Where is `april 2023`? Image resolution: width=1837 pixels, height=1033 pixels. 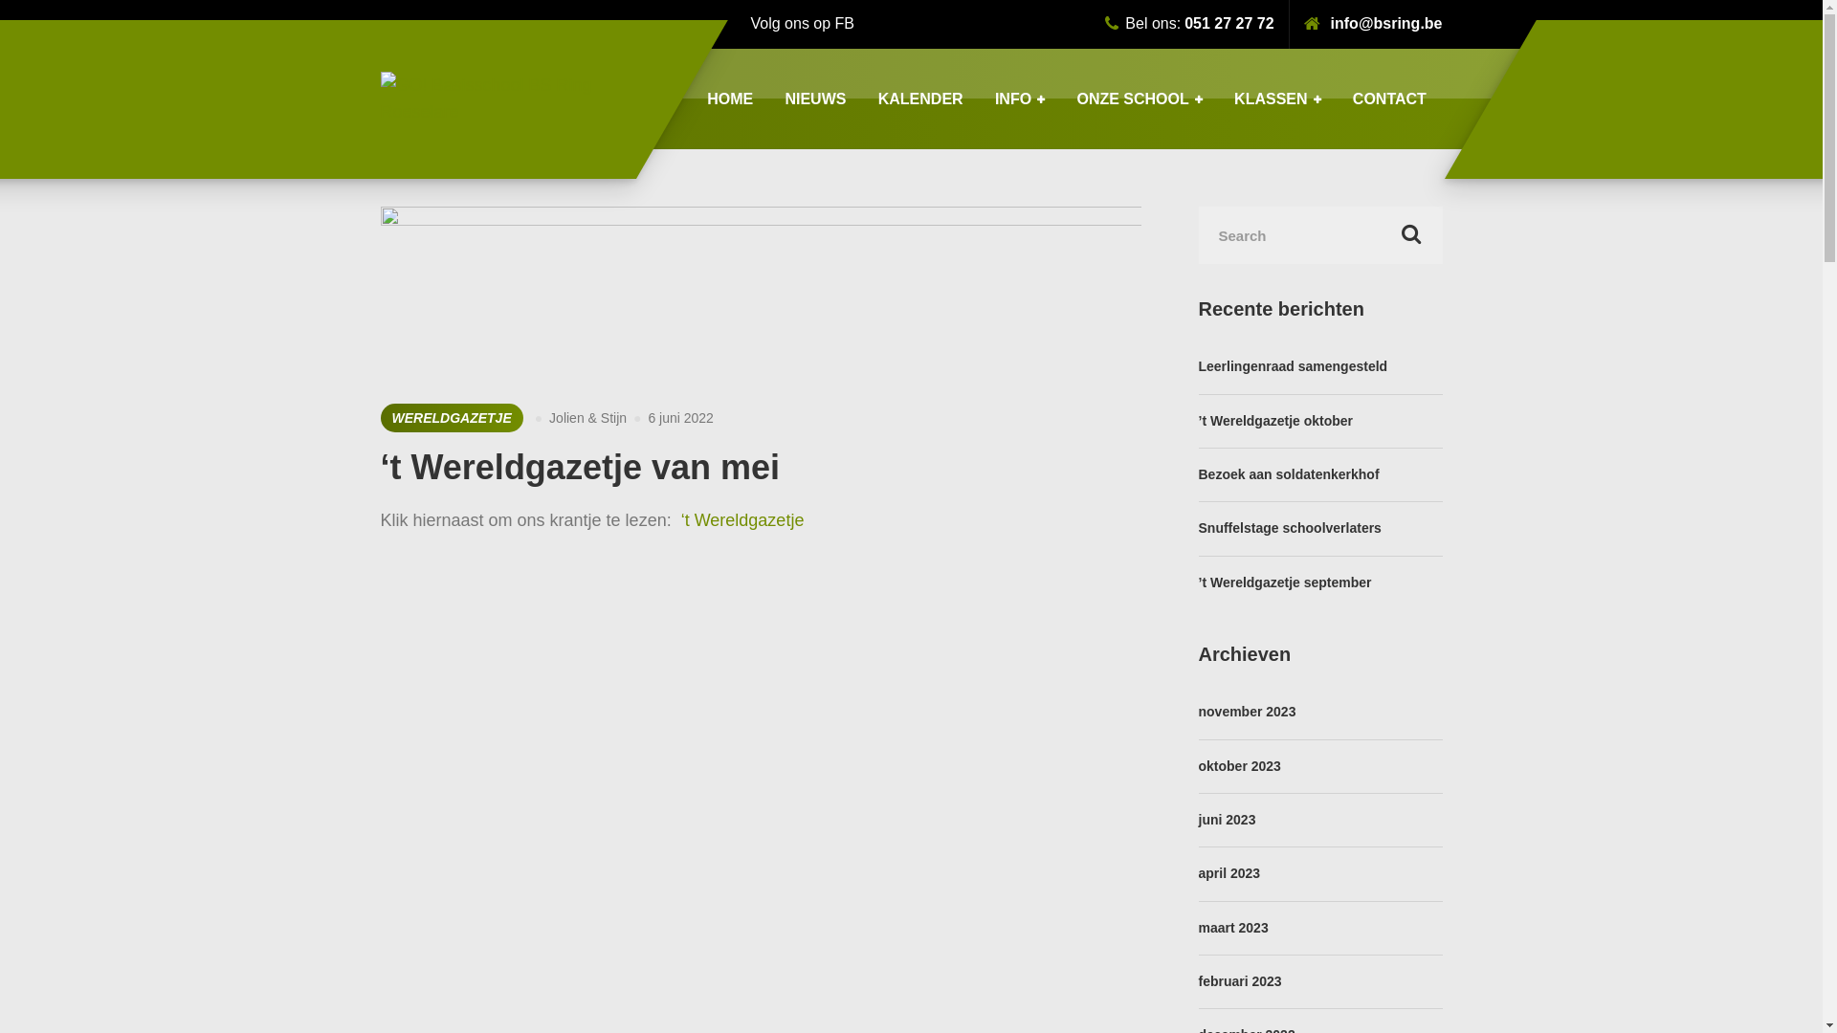
april 2023 is located at coordinates (1228, 873).